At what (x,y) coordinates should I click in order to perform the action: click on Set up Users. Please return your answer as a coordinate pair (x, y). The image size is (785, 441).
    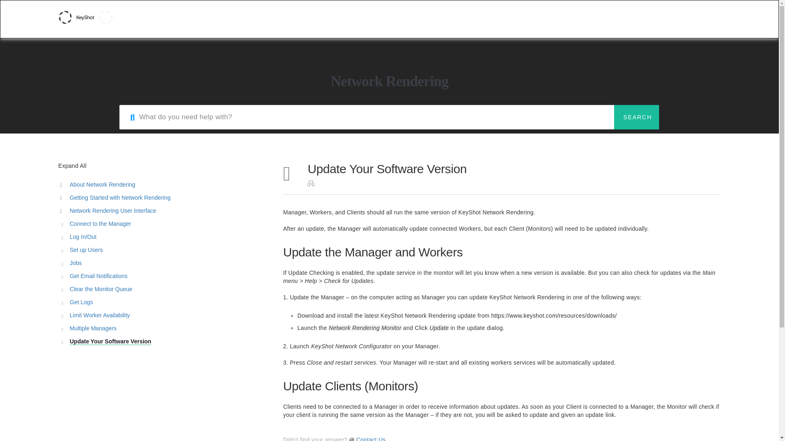
    Looking at the image, I should click on (160, 250).